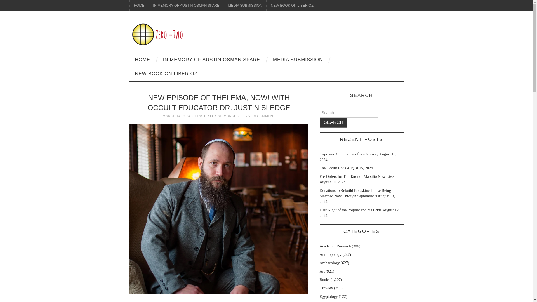 The height and width of the screenshot is (302, 537). Describe the element at coordinates (324, 280) in the screenshot. I see `Books` at that location.